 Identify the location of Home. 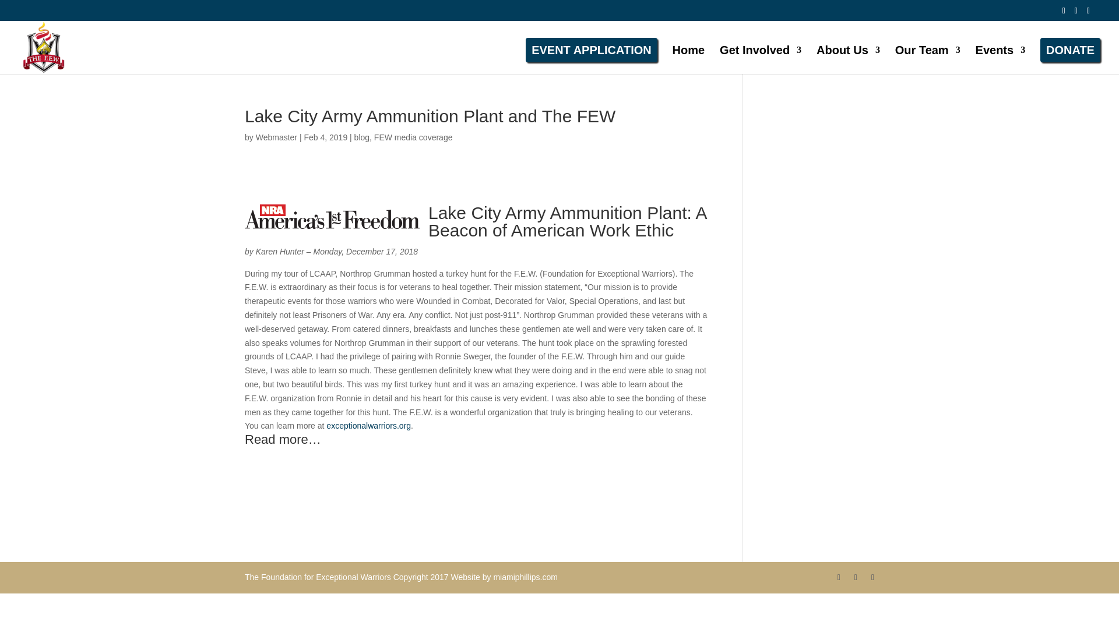
(688, 57).